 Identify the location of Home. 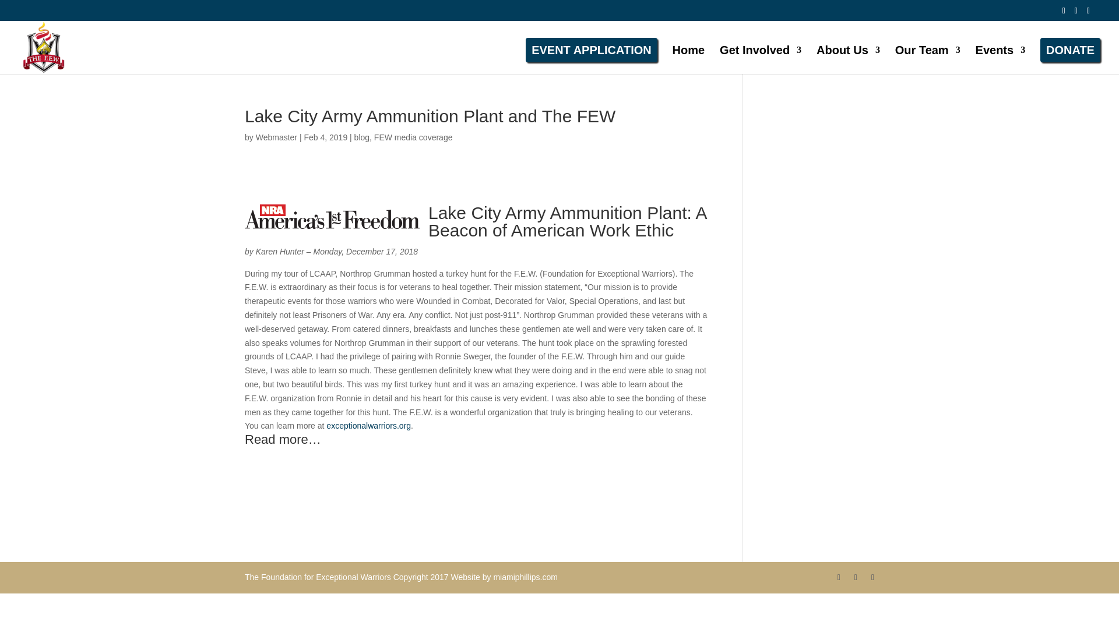
(688, 57).